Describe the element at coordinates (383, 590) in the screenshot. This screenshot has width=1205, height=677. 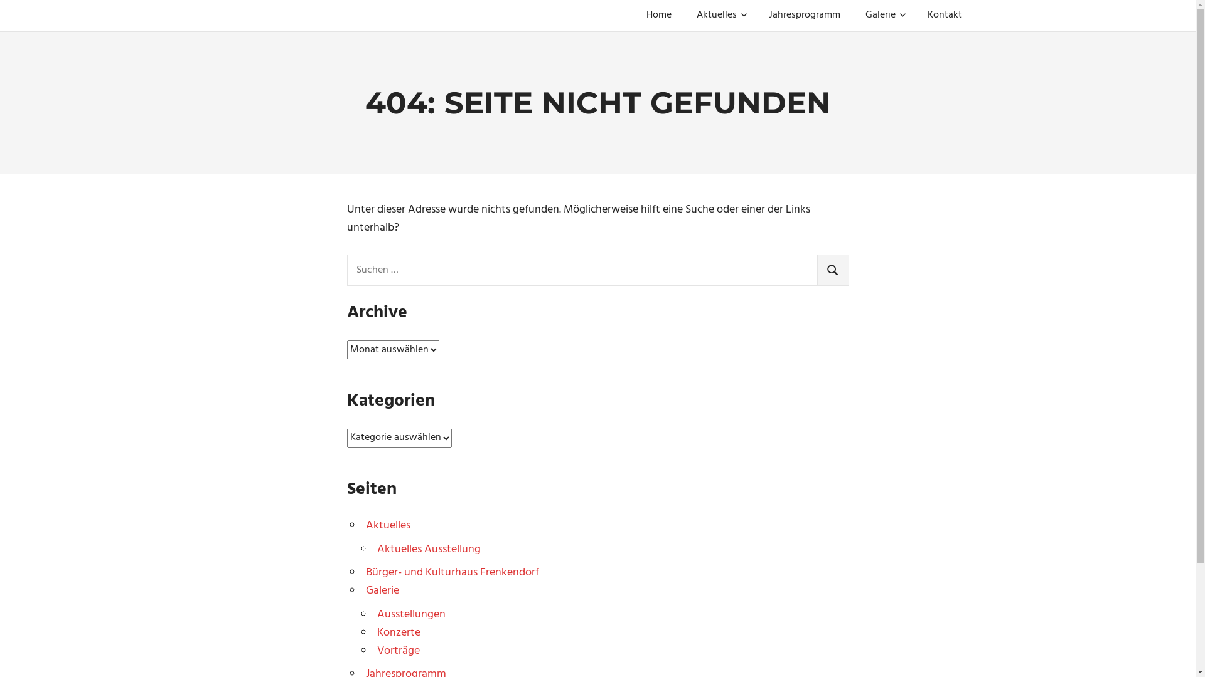
I see `Galerie` at that location.